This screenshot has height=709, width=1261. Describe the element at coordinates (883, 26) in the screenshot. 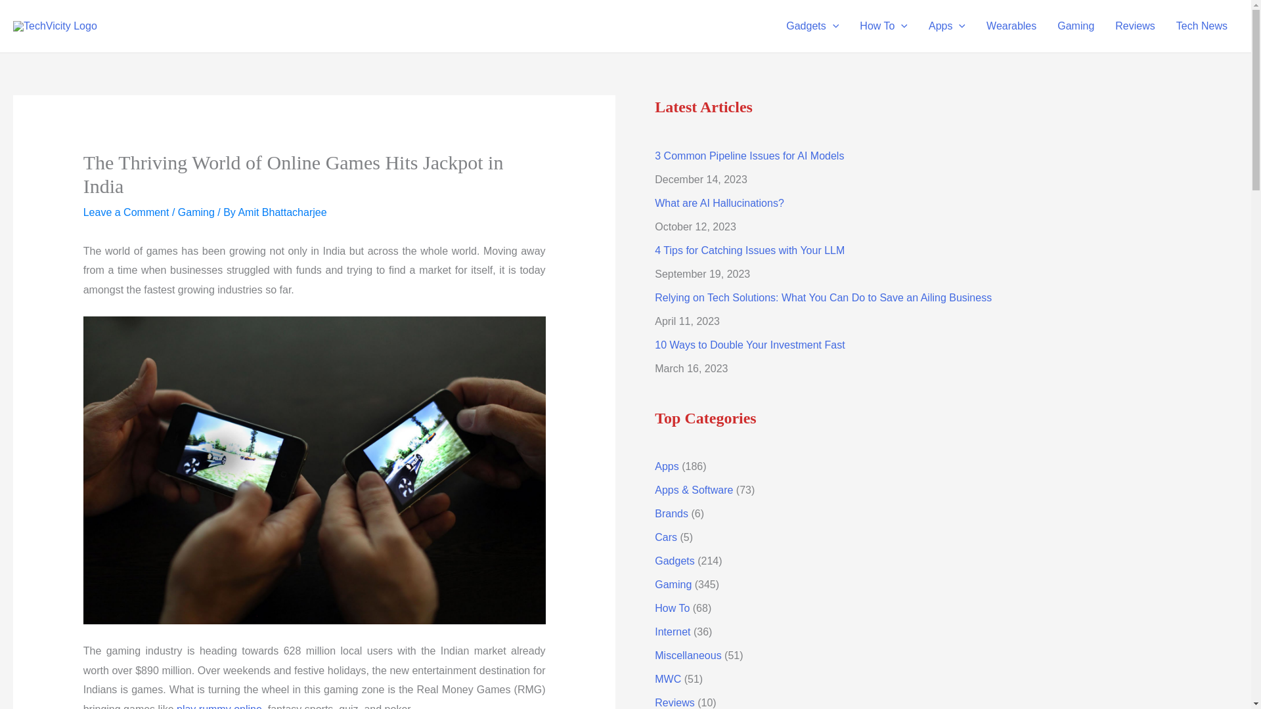

I see `How To` at that location.